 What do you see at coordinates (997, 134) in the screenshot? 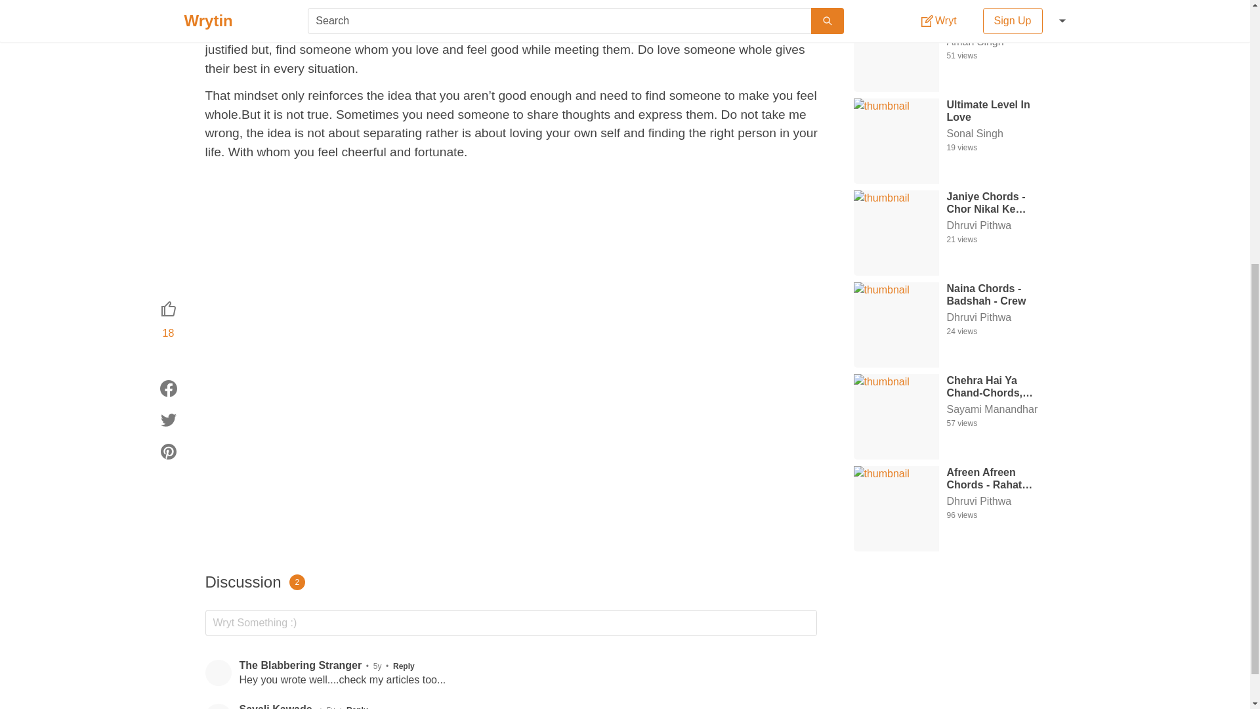
I see `Sonal Singh` at bounding box center [997, 134].